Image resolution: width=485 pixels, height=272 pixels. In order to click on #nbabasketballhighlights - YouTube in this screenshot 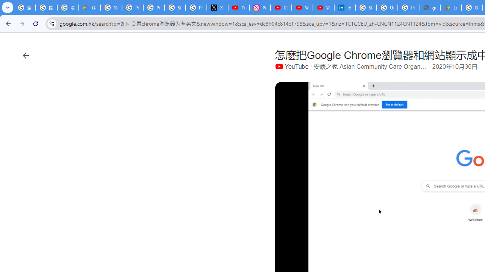, I will do `click(238, 8)`.